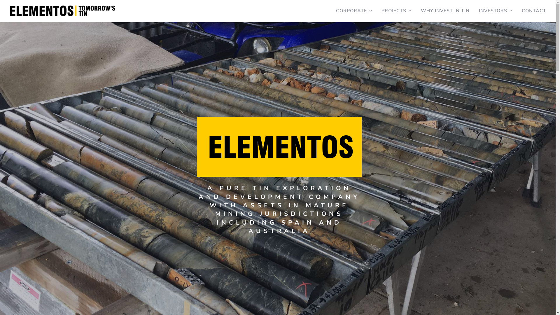 This screenshot has height=315, width=560. I want to click on PROJECTS, so click(394, 8).